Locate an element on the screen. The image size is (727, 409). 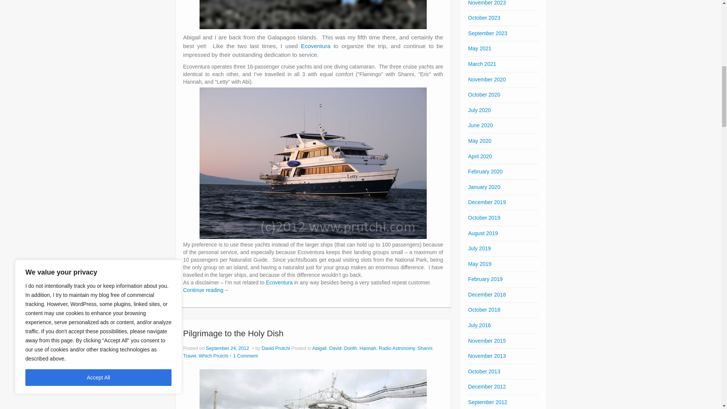
View all posts by David Prutchi is located at coordinates (276, 348).